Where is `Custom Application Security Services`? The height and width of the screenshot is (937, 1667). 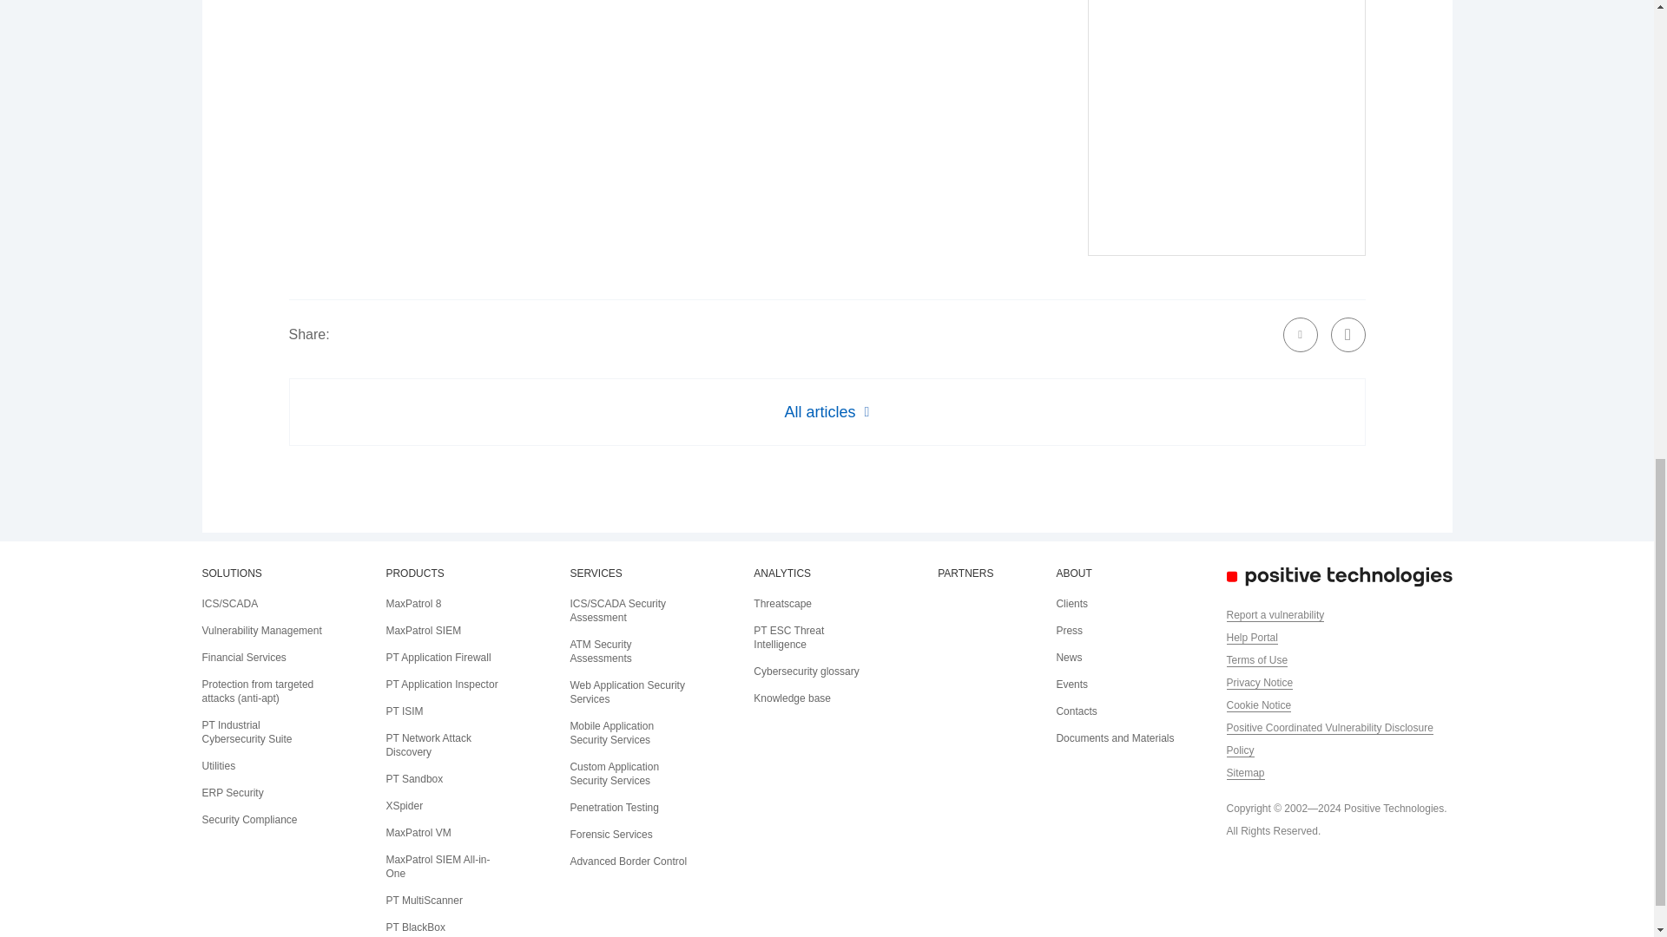
Custom Application Security Services is located at coordinates (614, 774).